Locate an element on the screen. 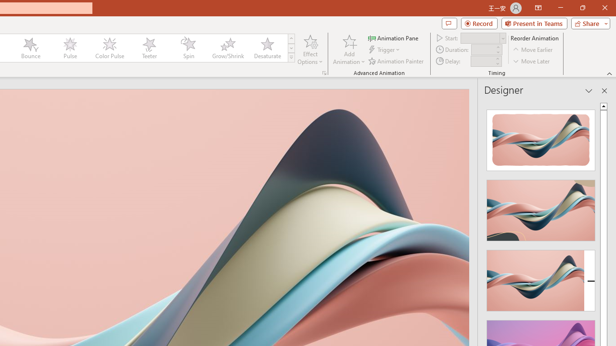 The image size is (616, 346). Task Pane Options is located at coordinates (589, 90).